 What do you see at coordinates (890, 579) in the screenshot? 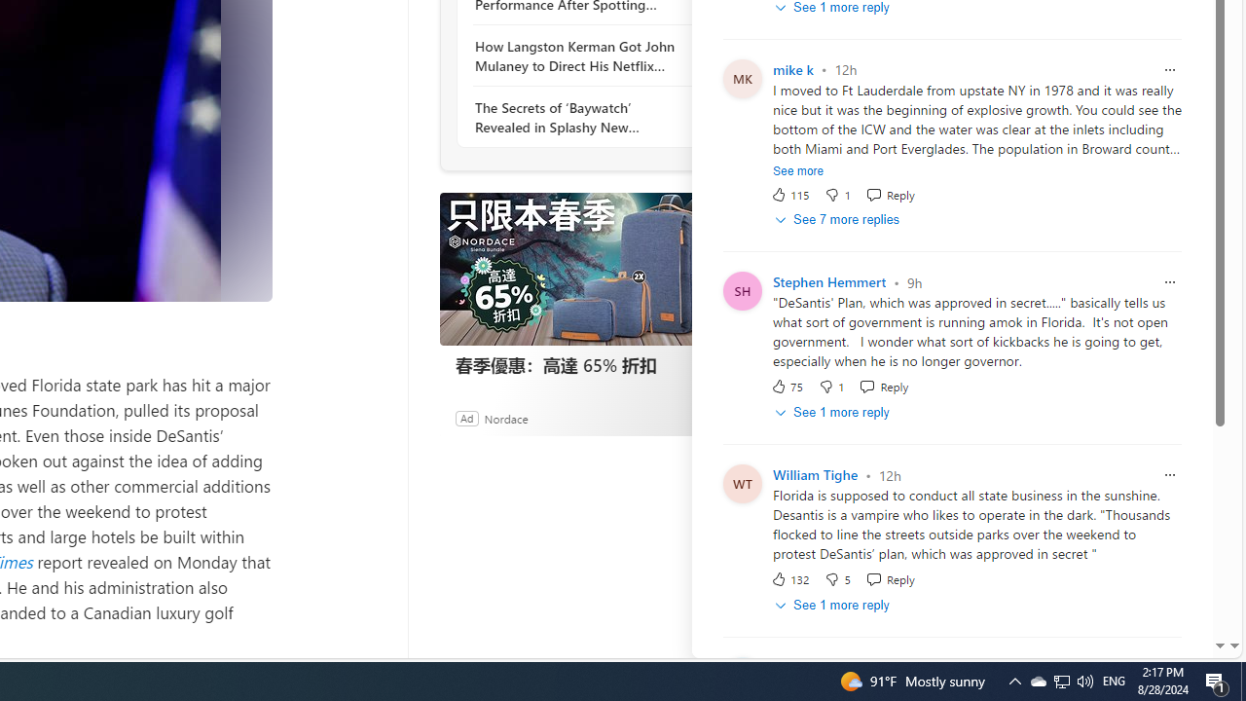
I see `Reply Reply Comment` at bounding box center [890, 579].